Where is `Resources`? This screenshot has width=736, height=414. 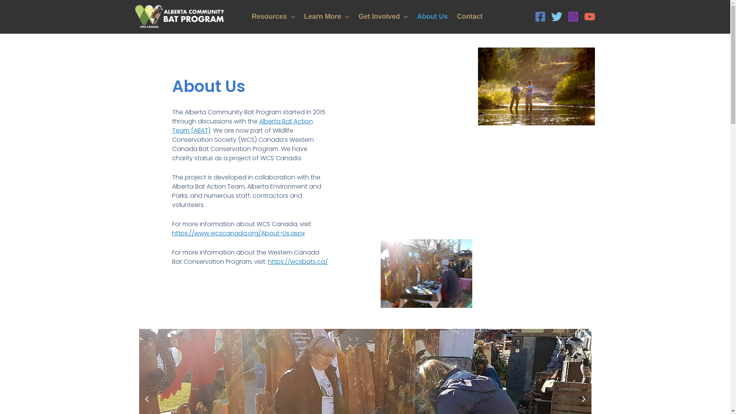
Resources is located at coordinates (273, 16).